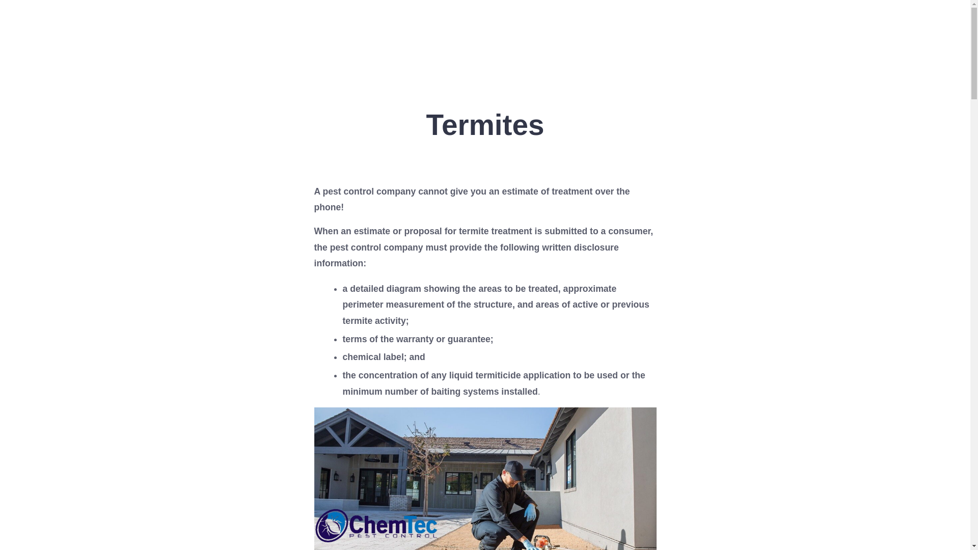 This screenshot has height=550, width=978. Describe the element at coordinates (879, 32) in the screenshot. I see `Blog` at that location.